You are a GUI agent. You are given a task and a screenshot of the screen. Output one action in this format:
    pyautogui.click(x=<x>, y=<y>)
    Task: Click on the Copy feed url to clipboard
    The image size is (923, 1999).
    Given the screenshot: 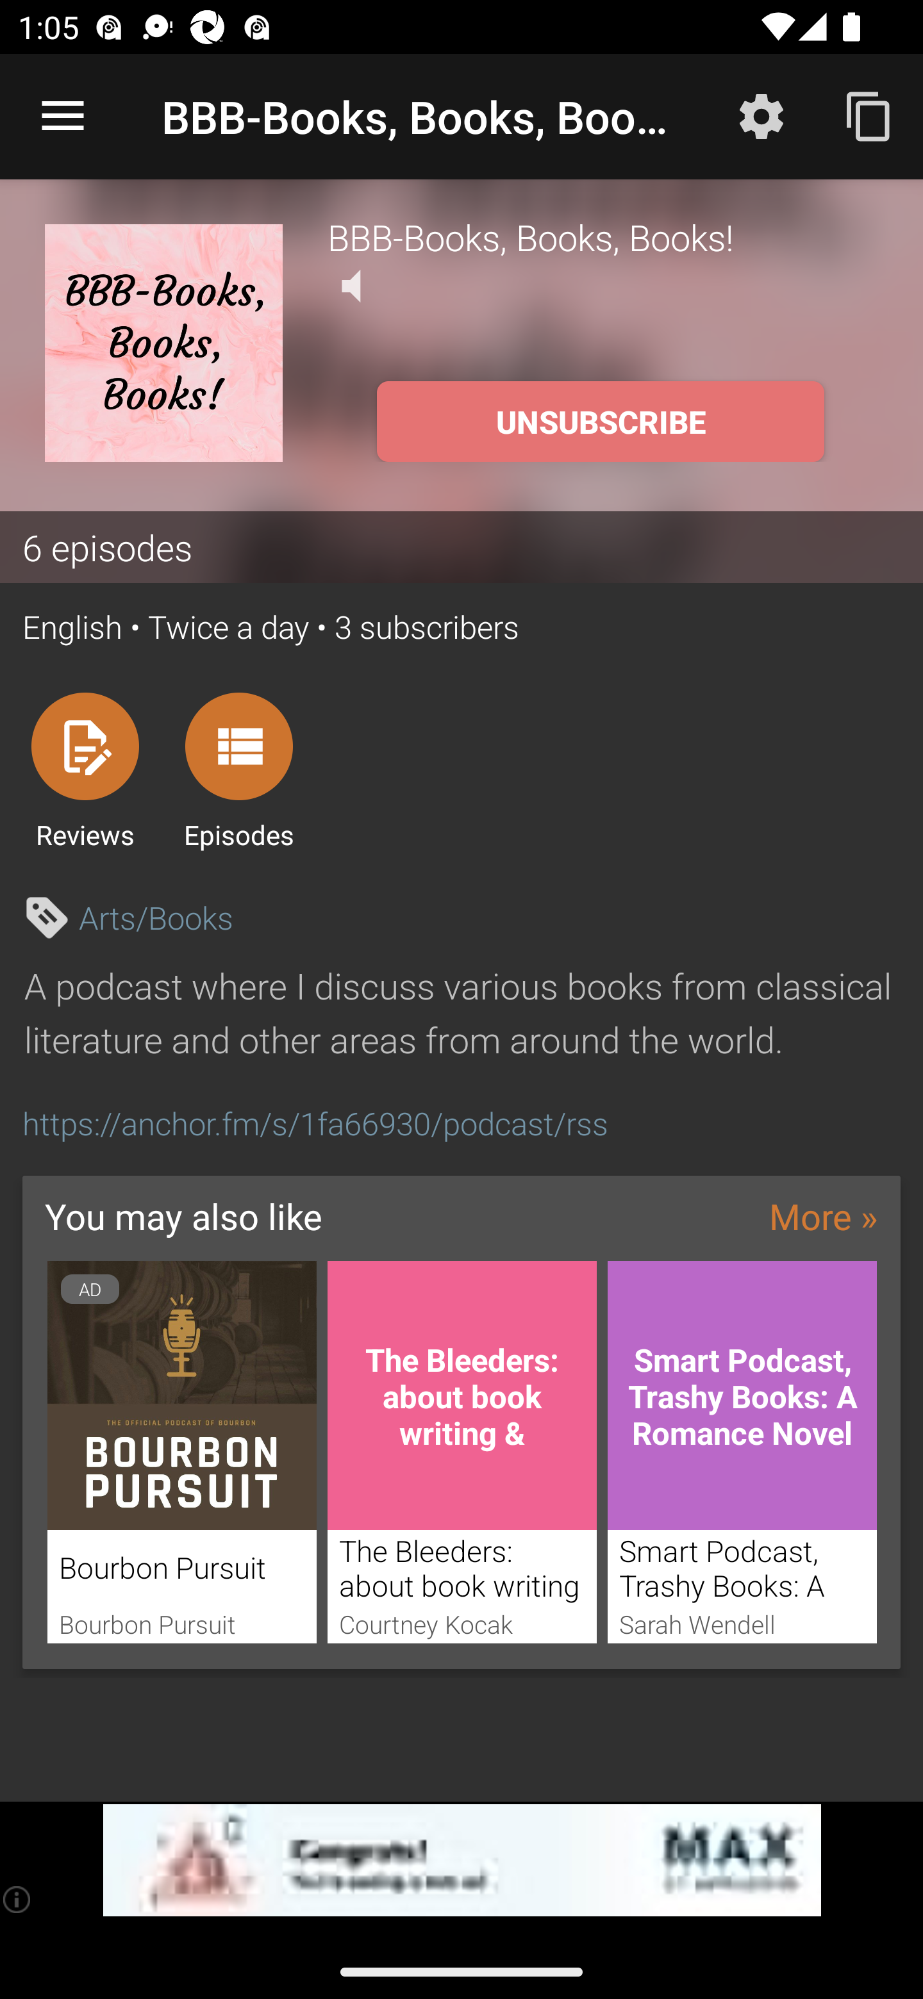 What is the action you would take?
    pyautogui.click(x=869, y=115)
    